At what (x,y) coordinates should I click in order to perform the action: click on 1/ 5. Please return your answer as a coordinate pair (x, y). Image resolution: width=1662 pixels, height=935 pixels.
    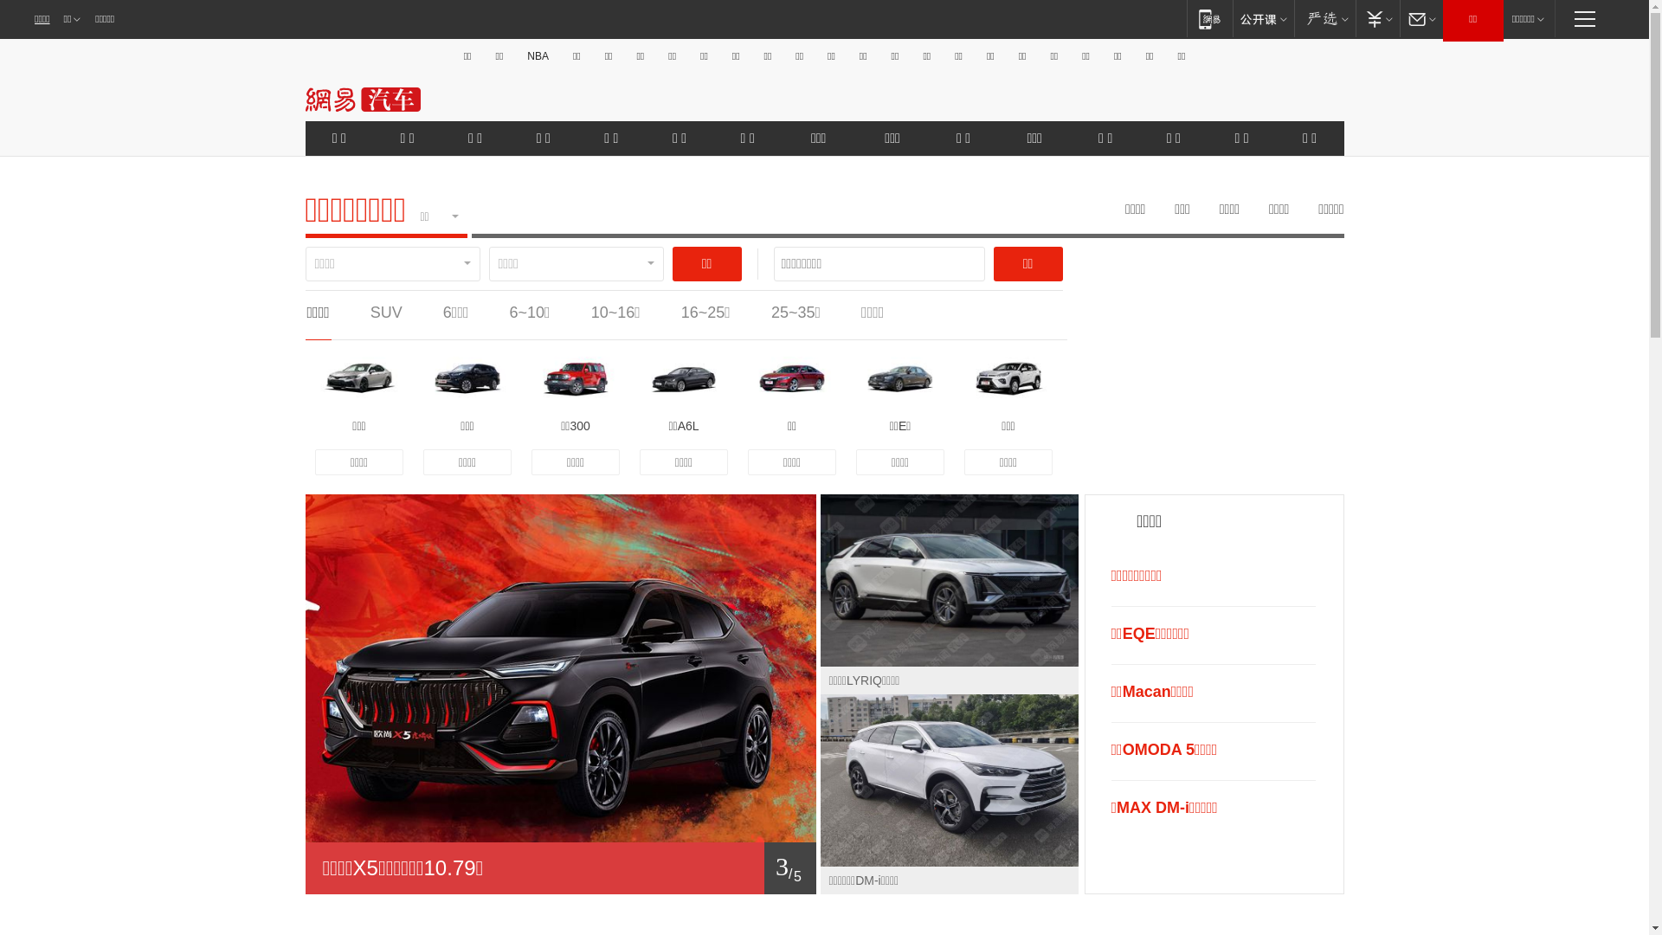
    Looking at the image, I should click on (560, 868).